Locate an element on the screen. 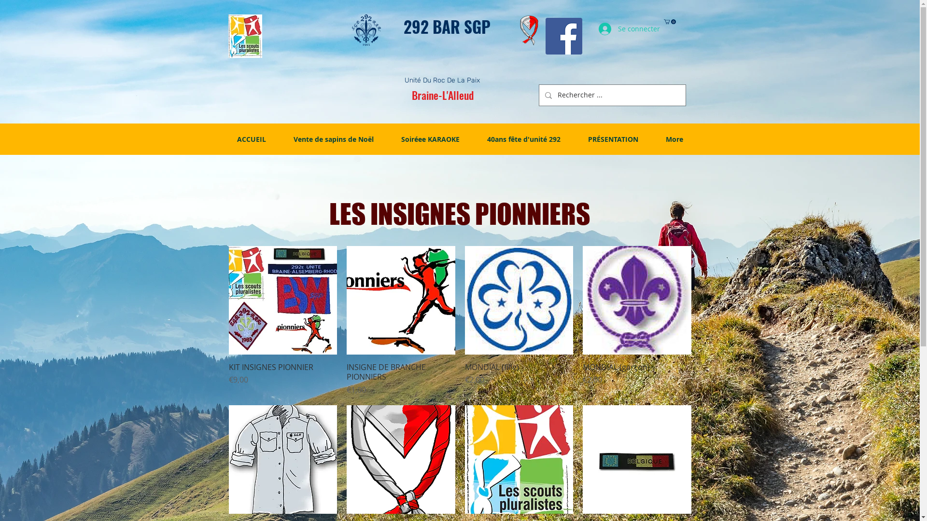  ACCUEIL is located at coordinates (251, 139).